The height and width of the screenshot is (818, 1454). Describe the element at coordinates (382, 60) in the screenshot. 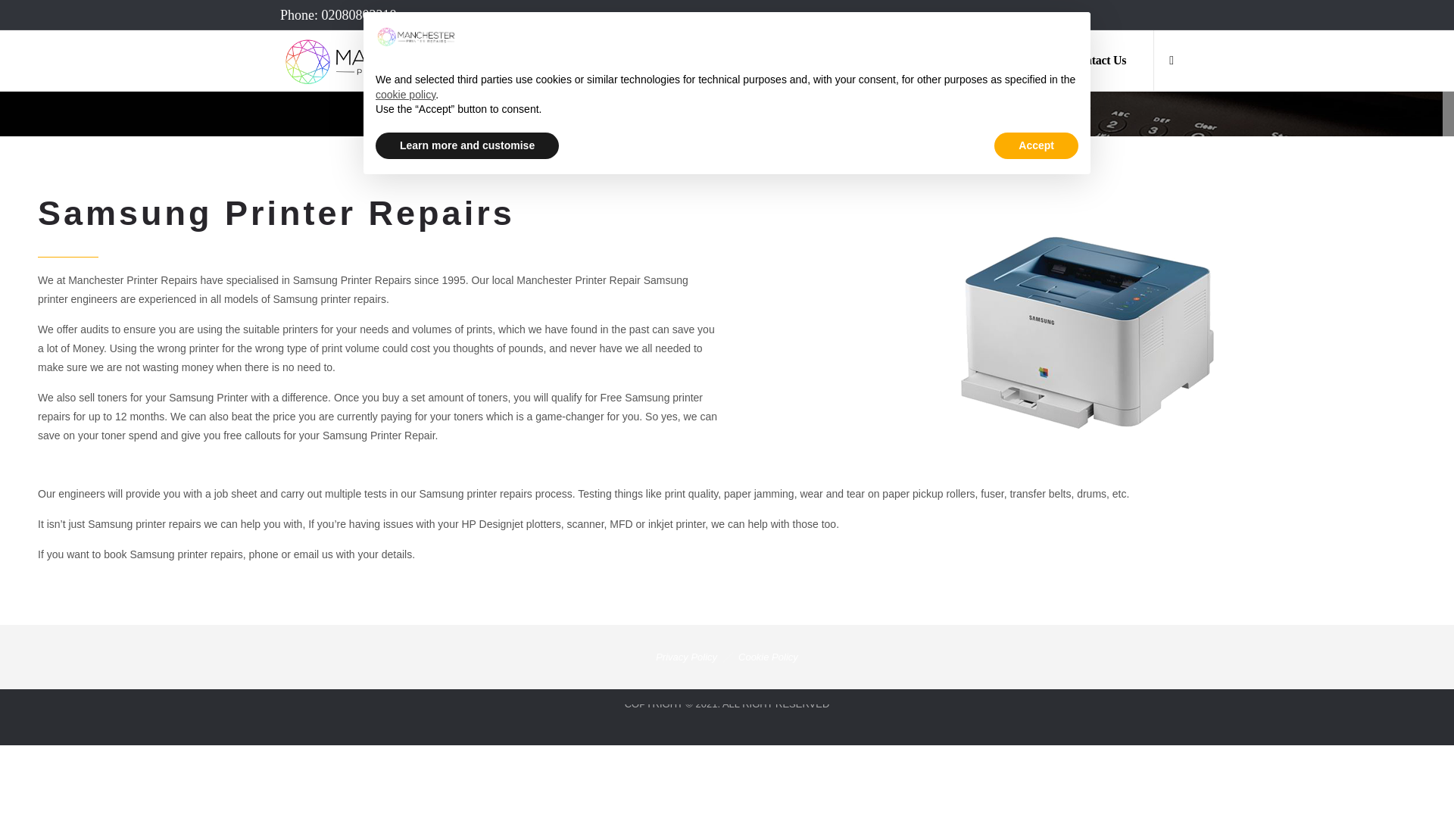

I see `Site logo` at that location.